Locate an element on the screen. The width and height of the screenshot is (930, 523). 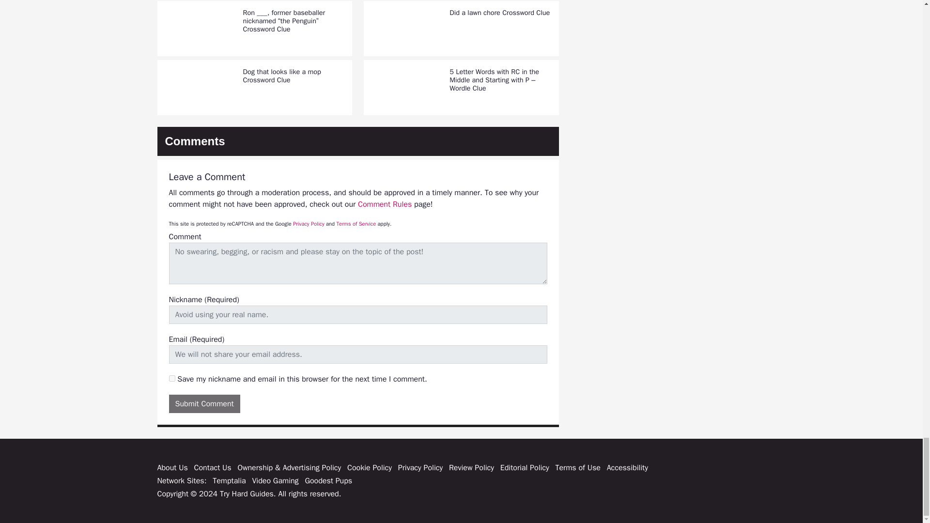
on is located at coordinates (171, 379).